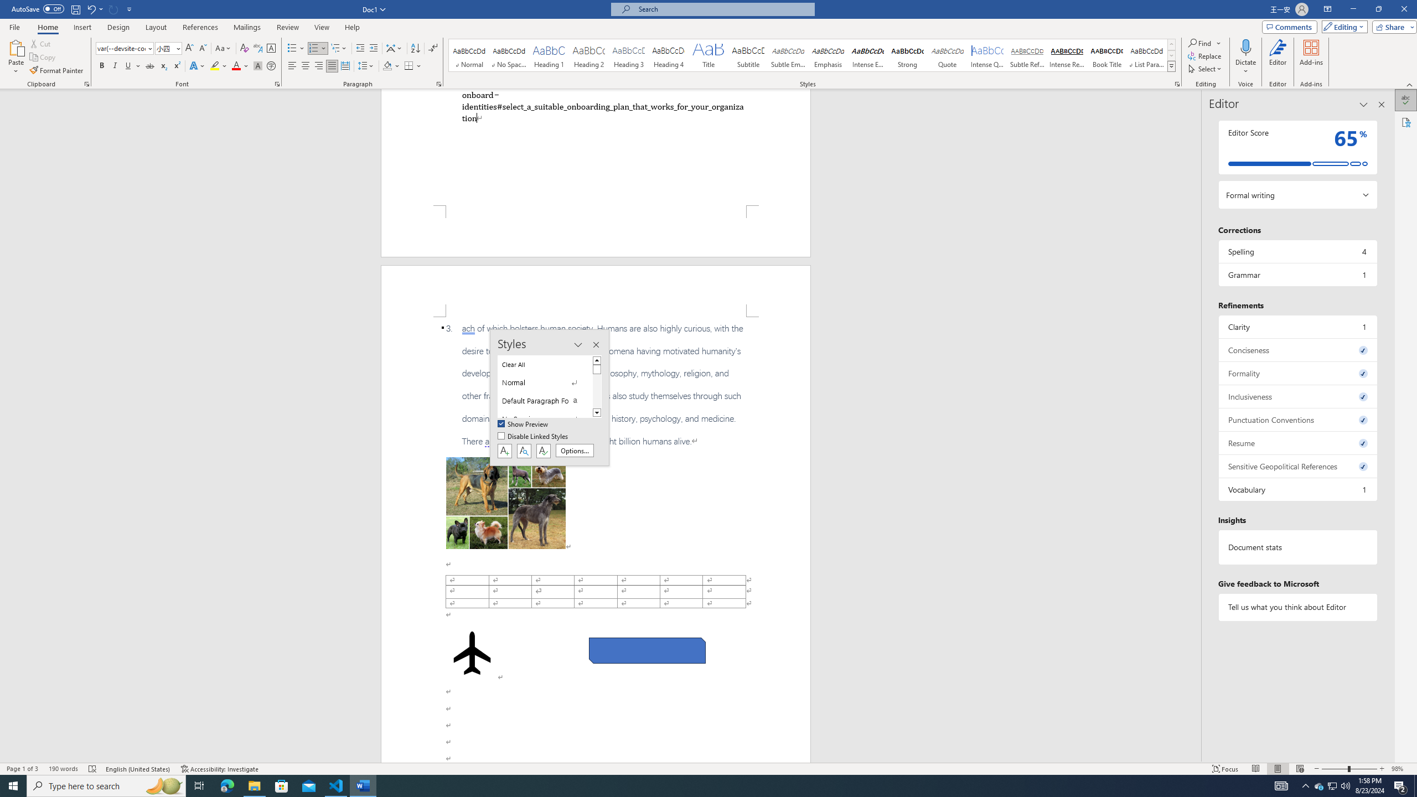  What do you see at coordinates (813, 55) in the screenshot?
I see `AutomationID: QuickStylesGallery` at bounding box center [813, 55].